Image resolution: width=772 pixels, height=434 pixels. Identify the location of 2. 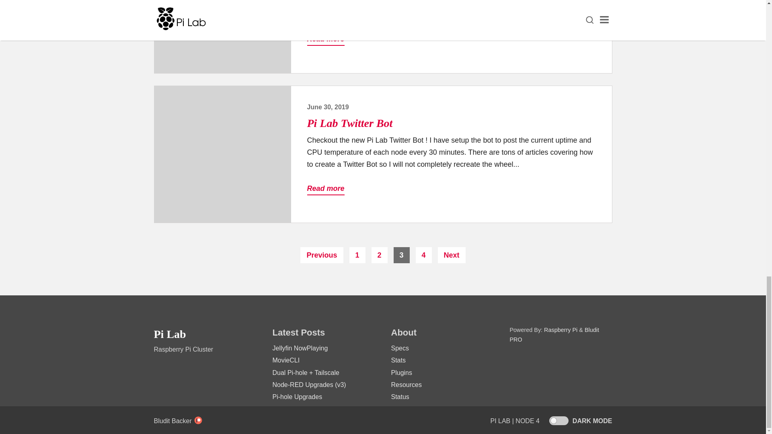
(379, 255).